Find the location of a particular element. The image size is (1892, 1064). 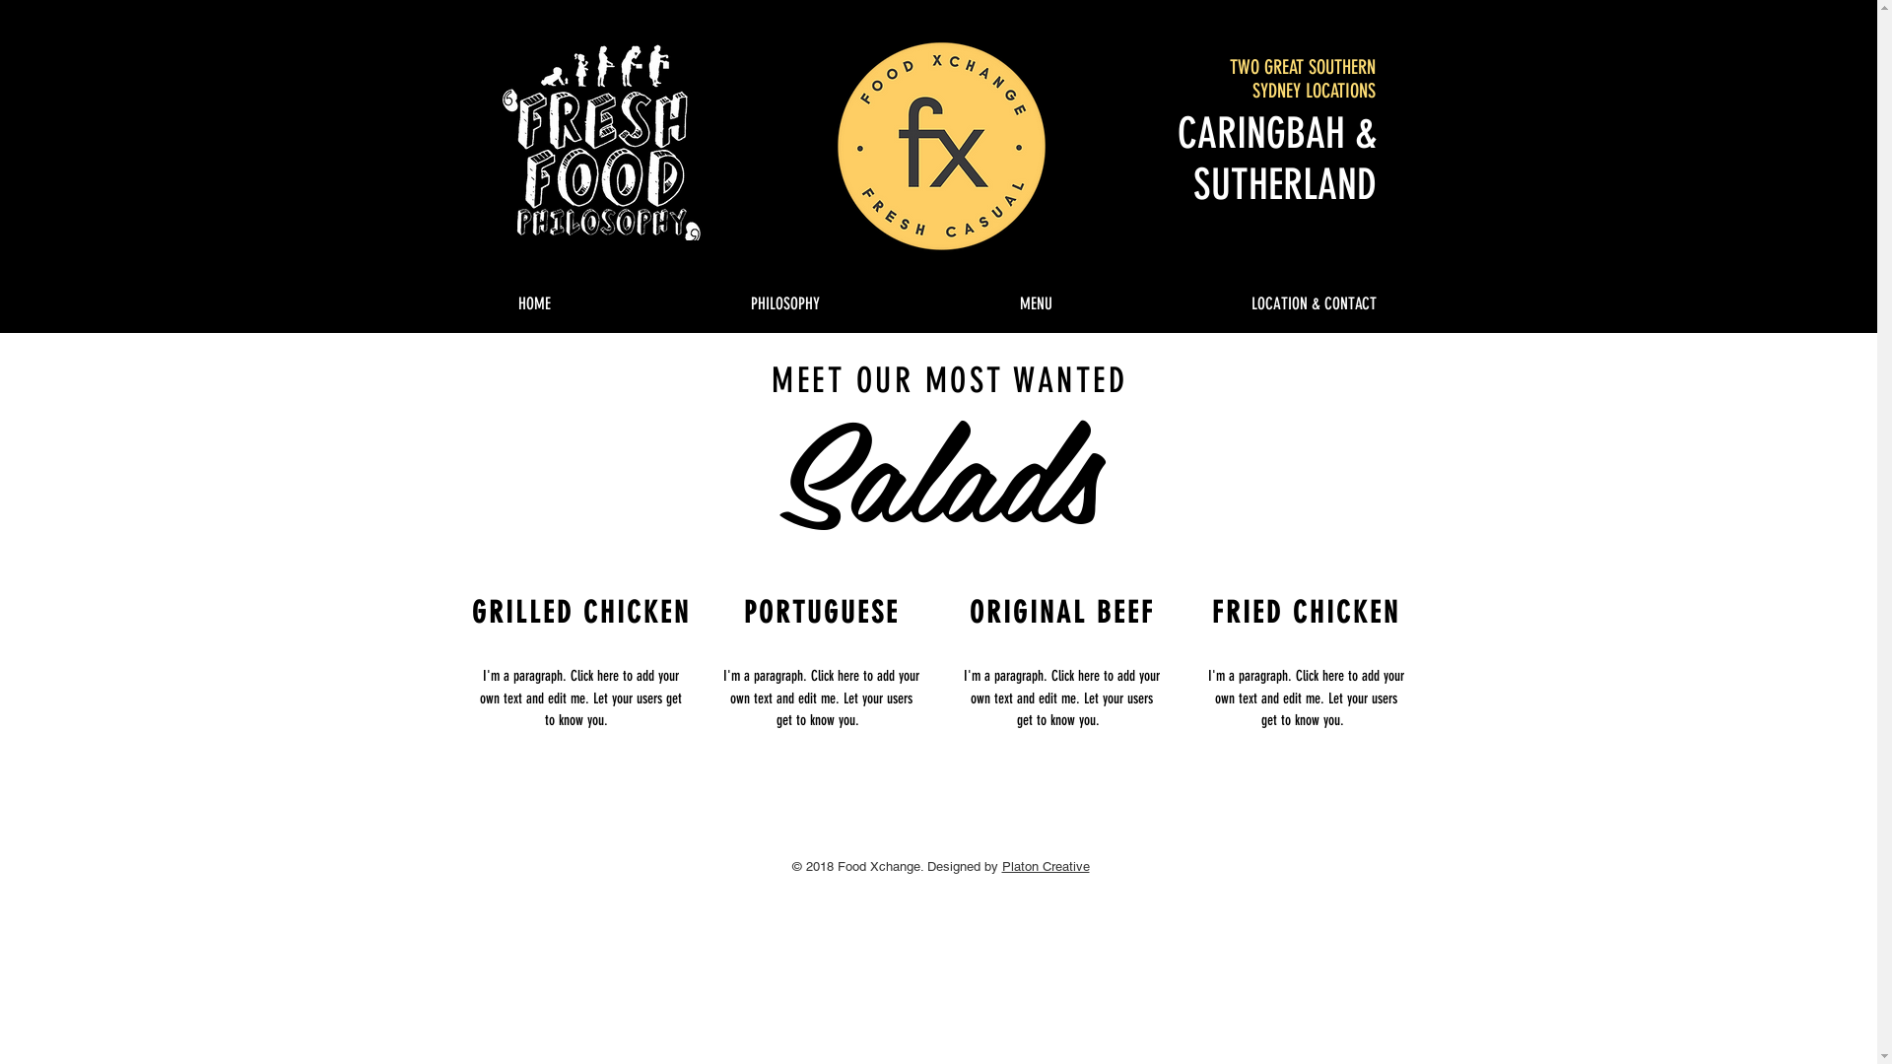

HOME is located at coordinates (534, 295).